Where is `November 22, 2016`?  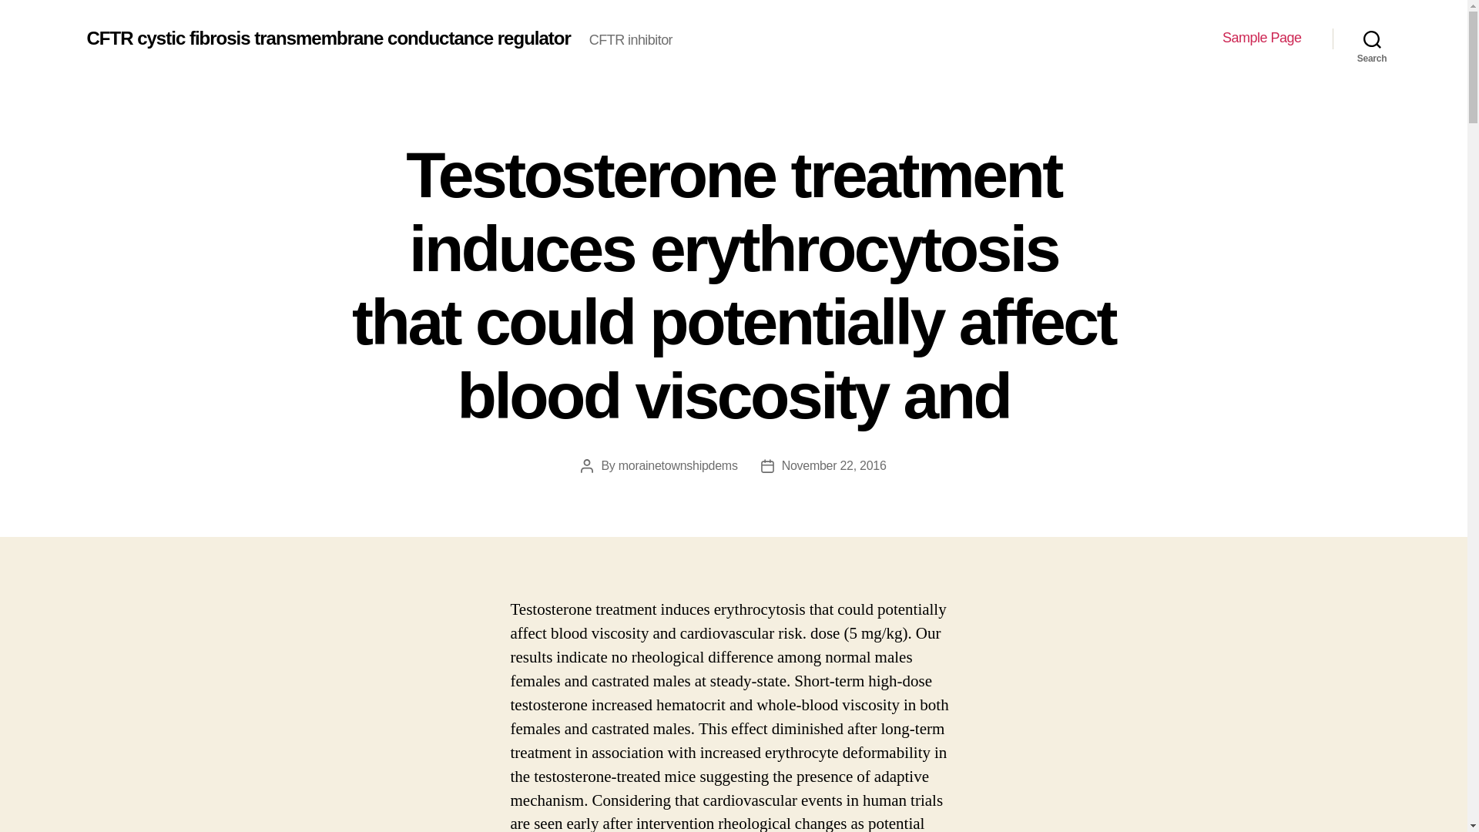
November 22, 2016 is located at coordinates (833, 465).